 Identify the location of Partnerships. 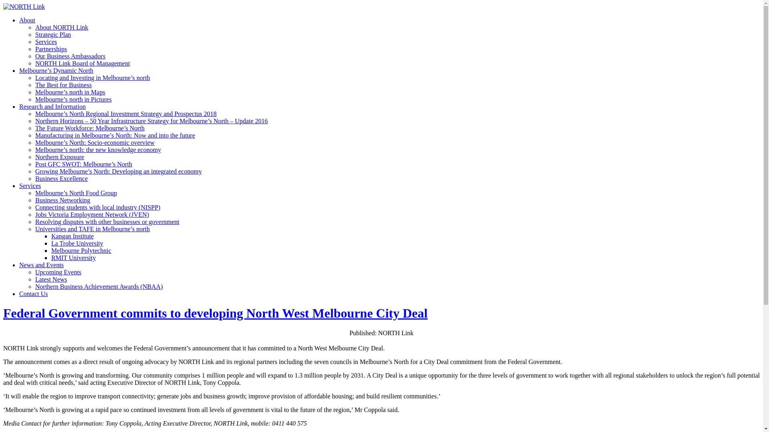
(51, 49).